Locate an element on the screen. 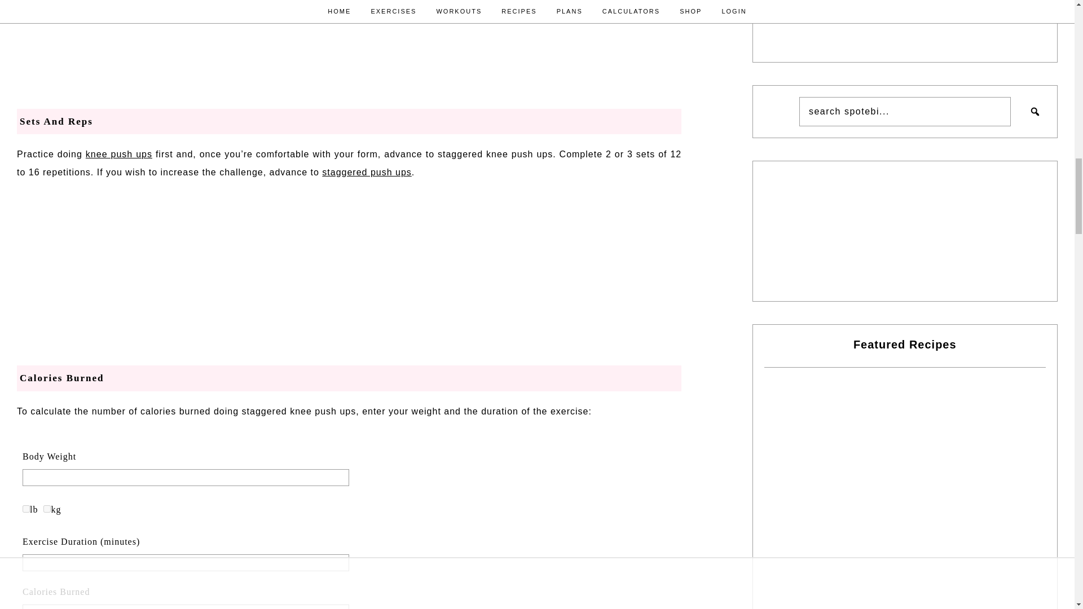  8 is located at coordinates (47, 509).